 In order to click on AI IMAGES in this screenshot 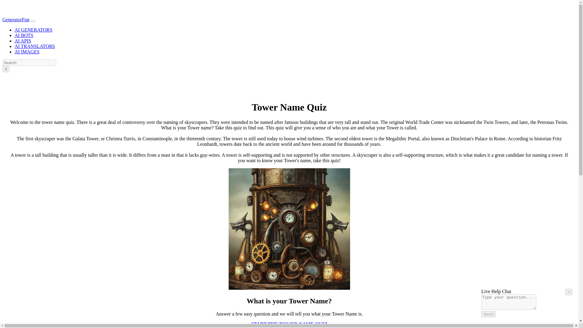, I will do `click(27, 52)`.